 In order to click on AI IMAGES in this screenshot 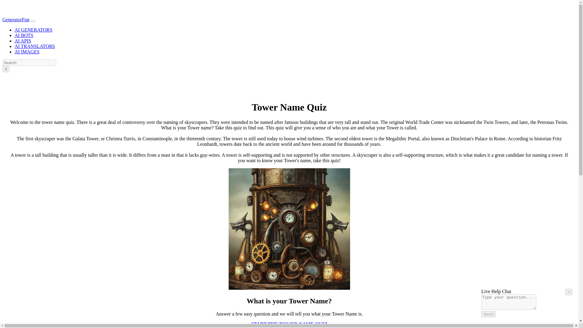, I will do `click(27, 52)`.